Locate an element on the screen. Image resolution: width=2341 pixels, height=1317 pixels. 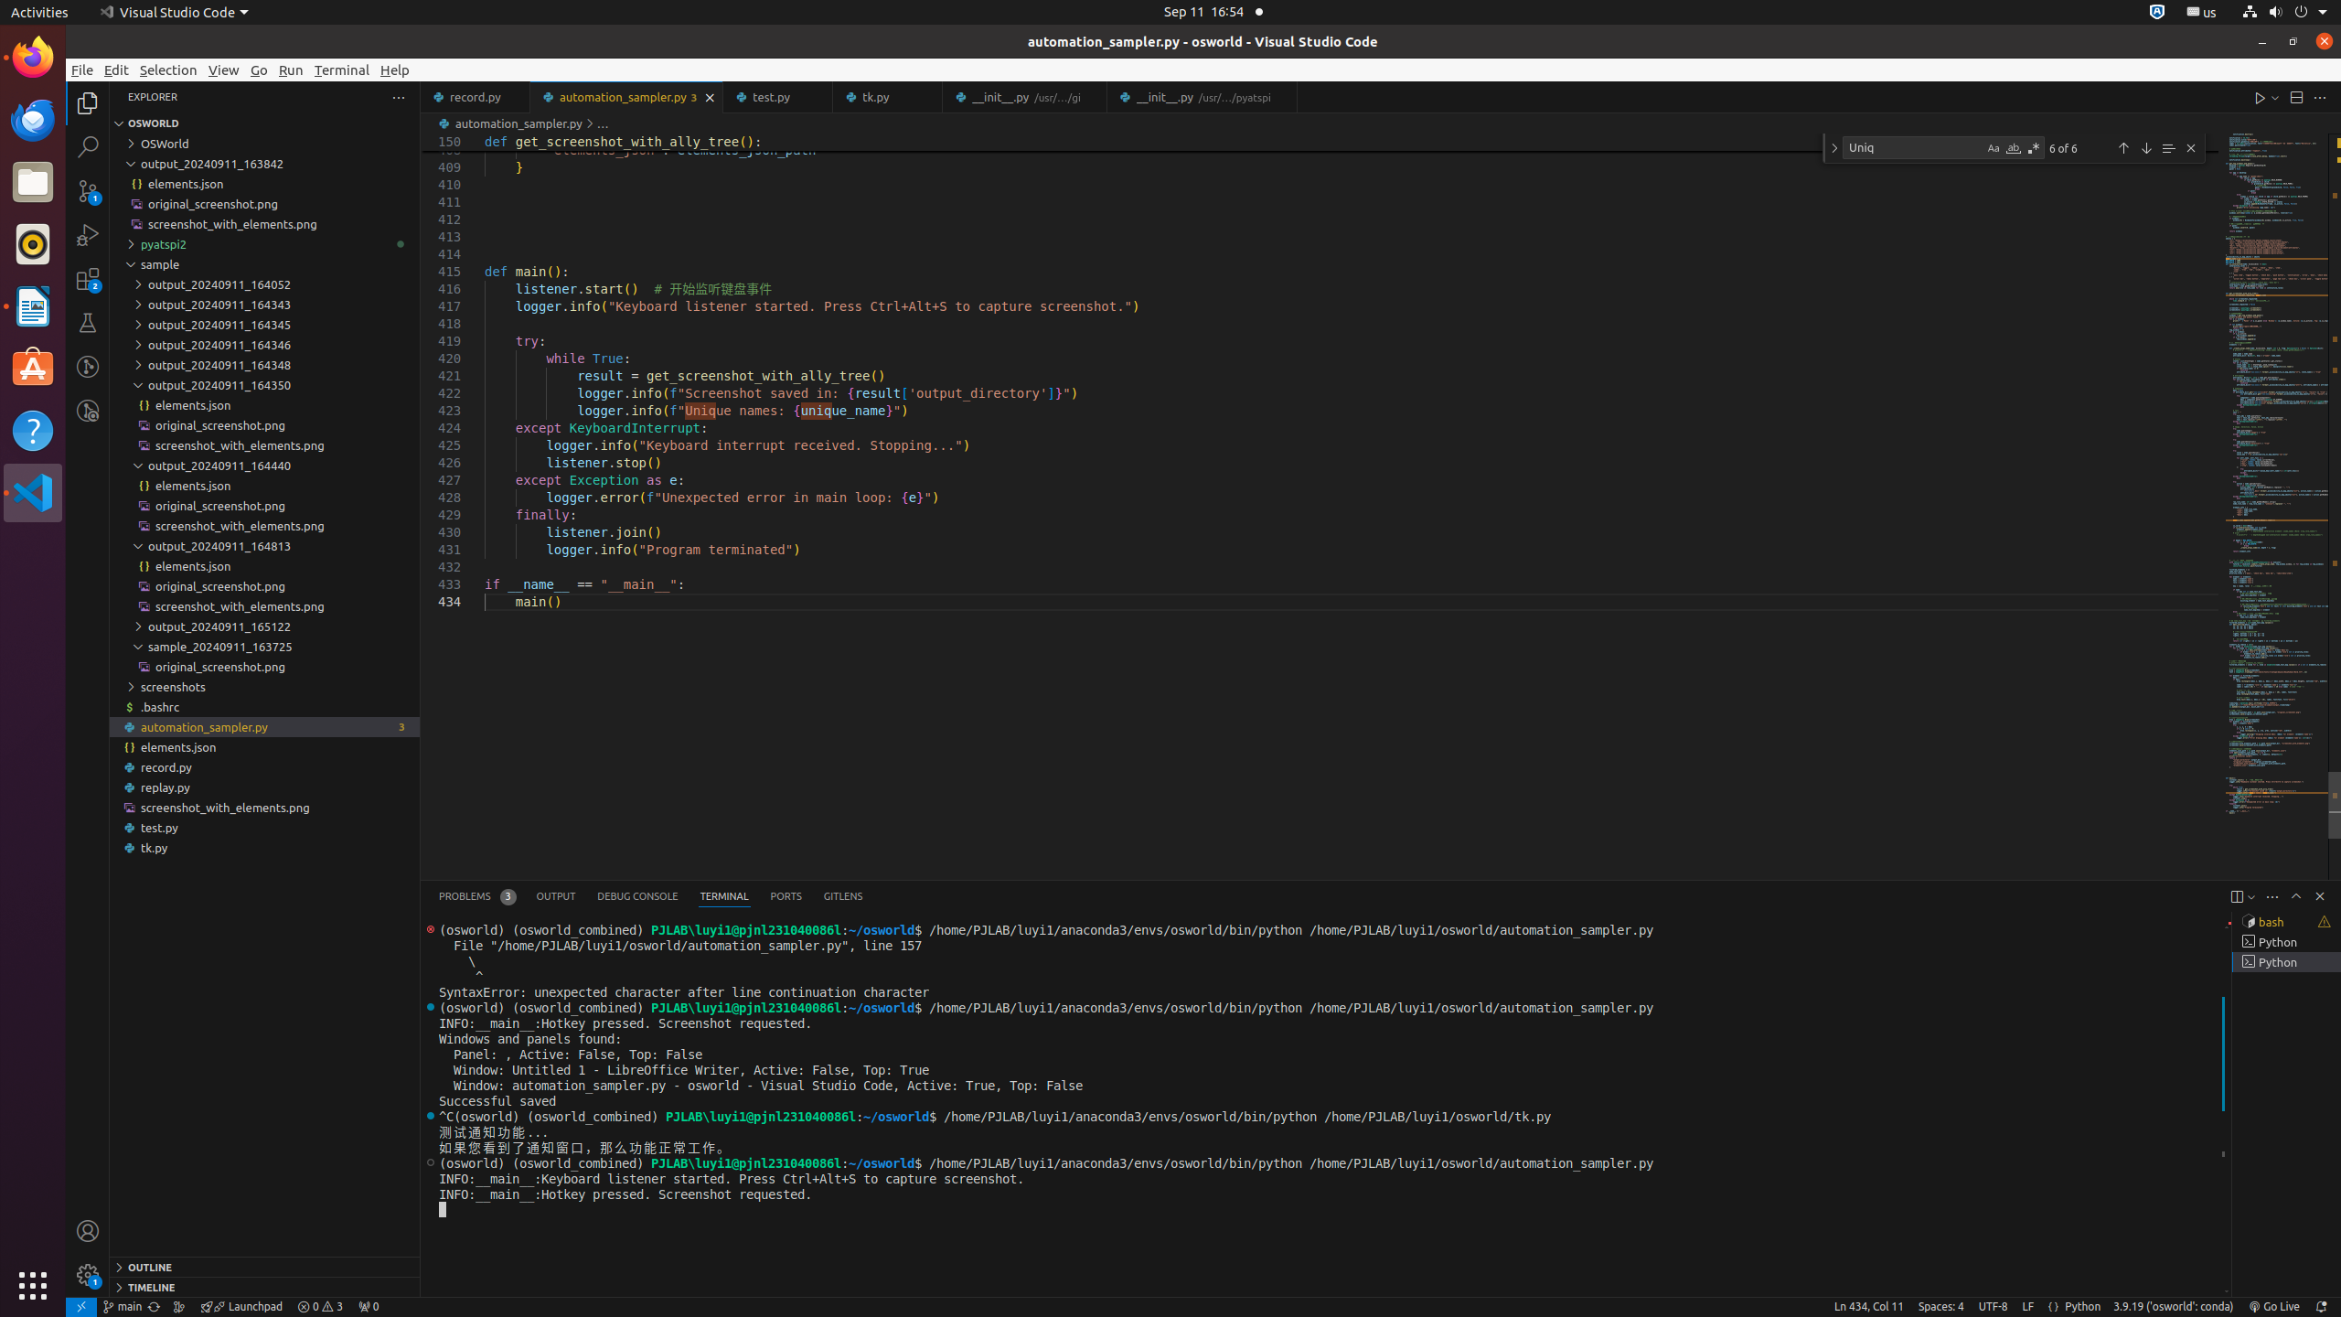
Match Whole Word (Alt+W) is located at coordinates (2014, 148).